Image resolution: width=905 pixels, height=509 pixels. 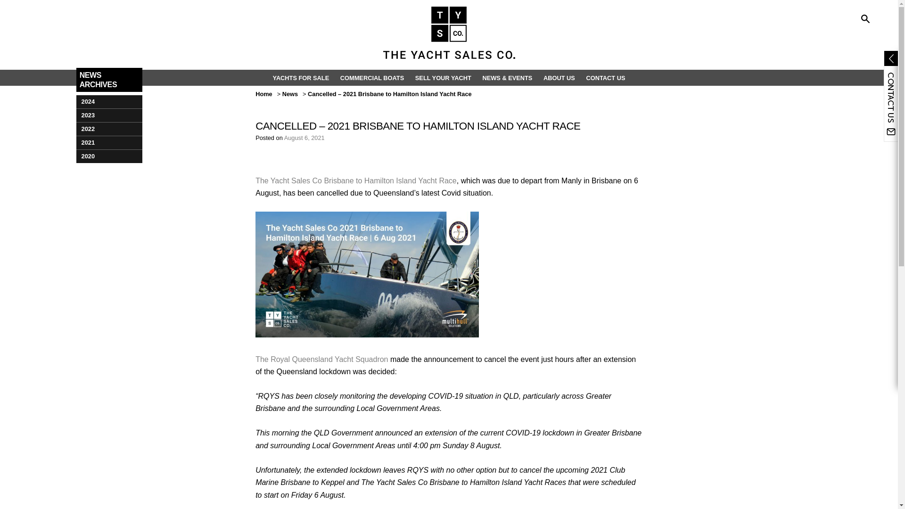 What do you see at coordinates (263, 94) in the screenshot?
I see `Home` at bounding box center [263, 94].